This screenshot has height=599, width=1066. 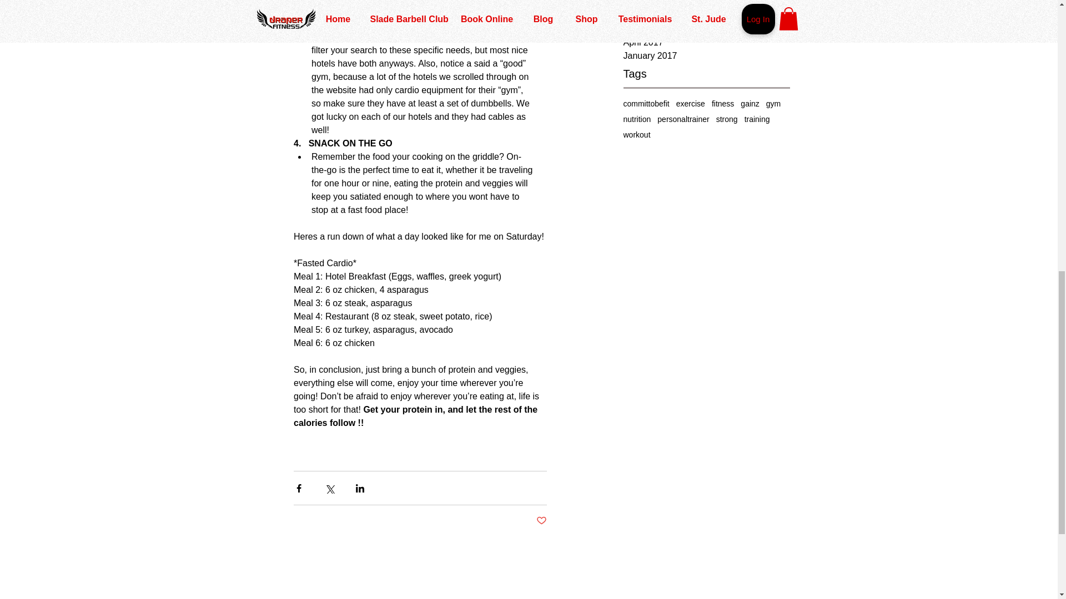 I want to click on January 2017, so click(x=706, y=55).